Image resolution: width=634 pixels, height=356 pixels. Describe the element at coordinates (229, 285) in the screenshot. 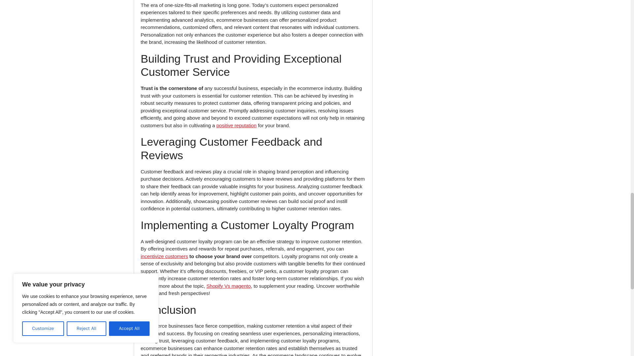

I see `Shopify Vs magento` at that location.